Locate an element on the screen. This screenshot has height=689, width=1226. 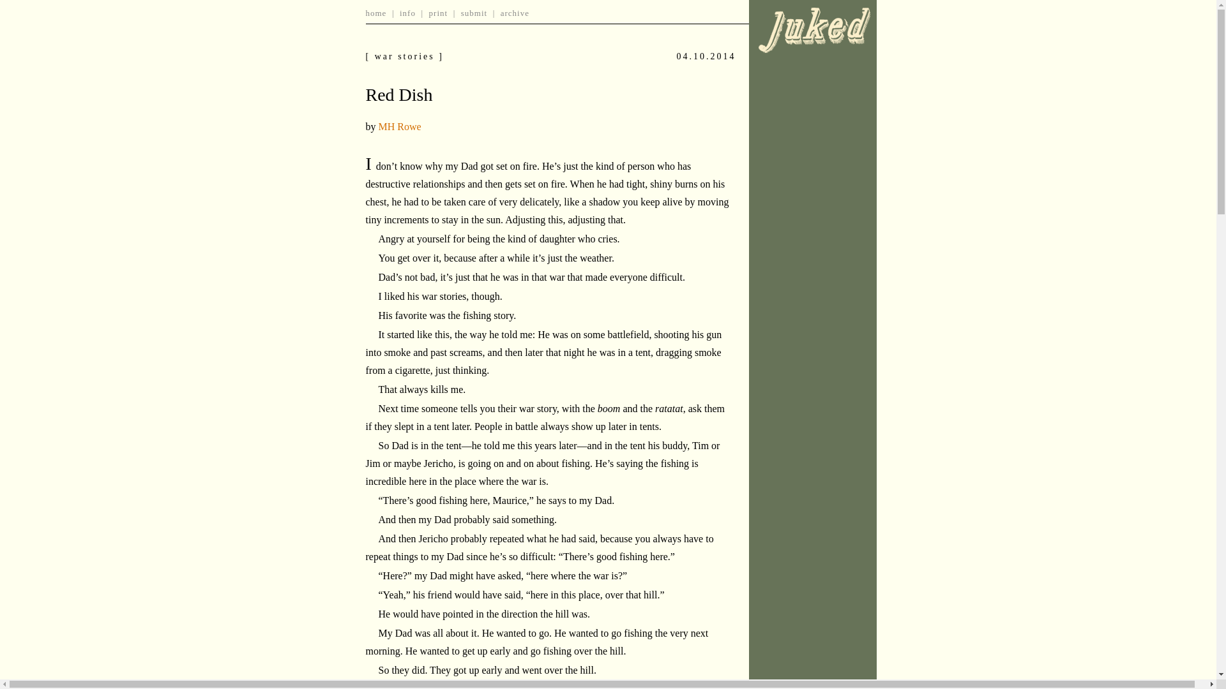
submit is located at coordinates (474, 13).